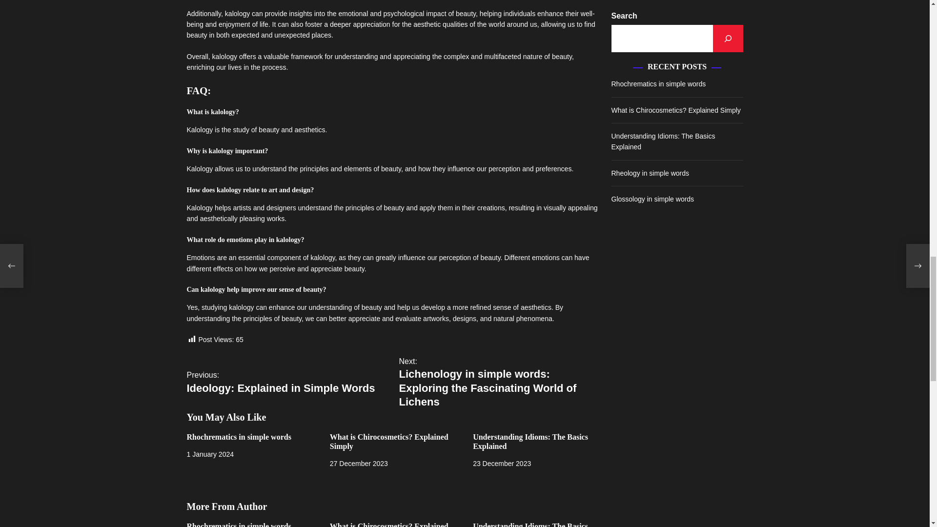 The height and width of the screenshot is (527, 937). What do you see at coordinates (389, 441) in the screenshot?
I see `What is Chirocosmetics? Explained Simply` at bounding box center [389, 441].